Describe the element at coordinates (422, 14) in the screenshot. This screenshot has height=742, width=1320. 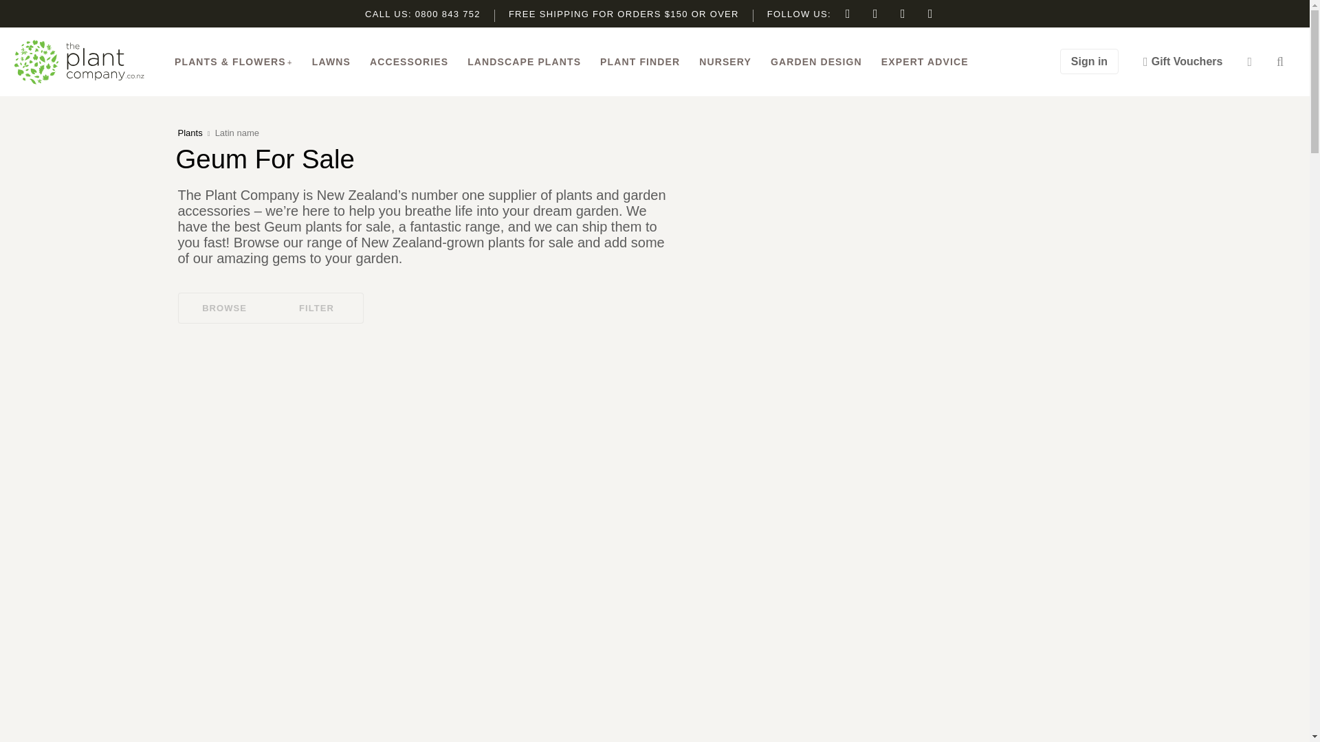
I see `CALL US: 0800 843 752` at that location.